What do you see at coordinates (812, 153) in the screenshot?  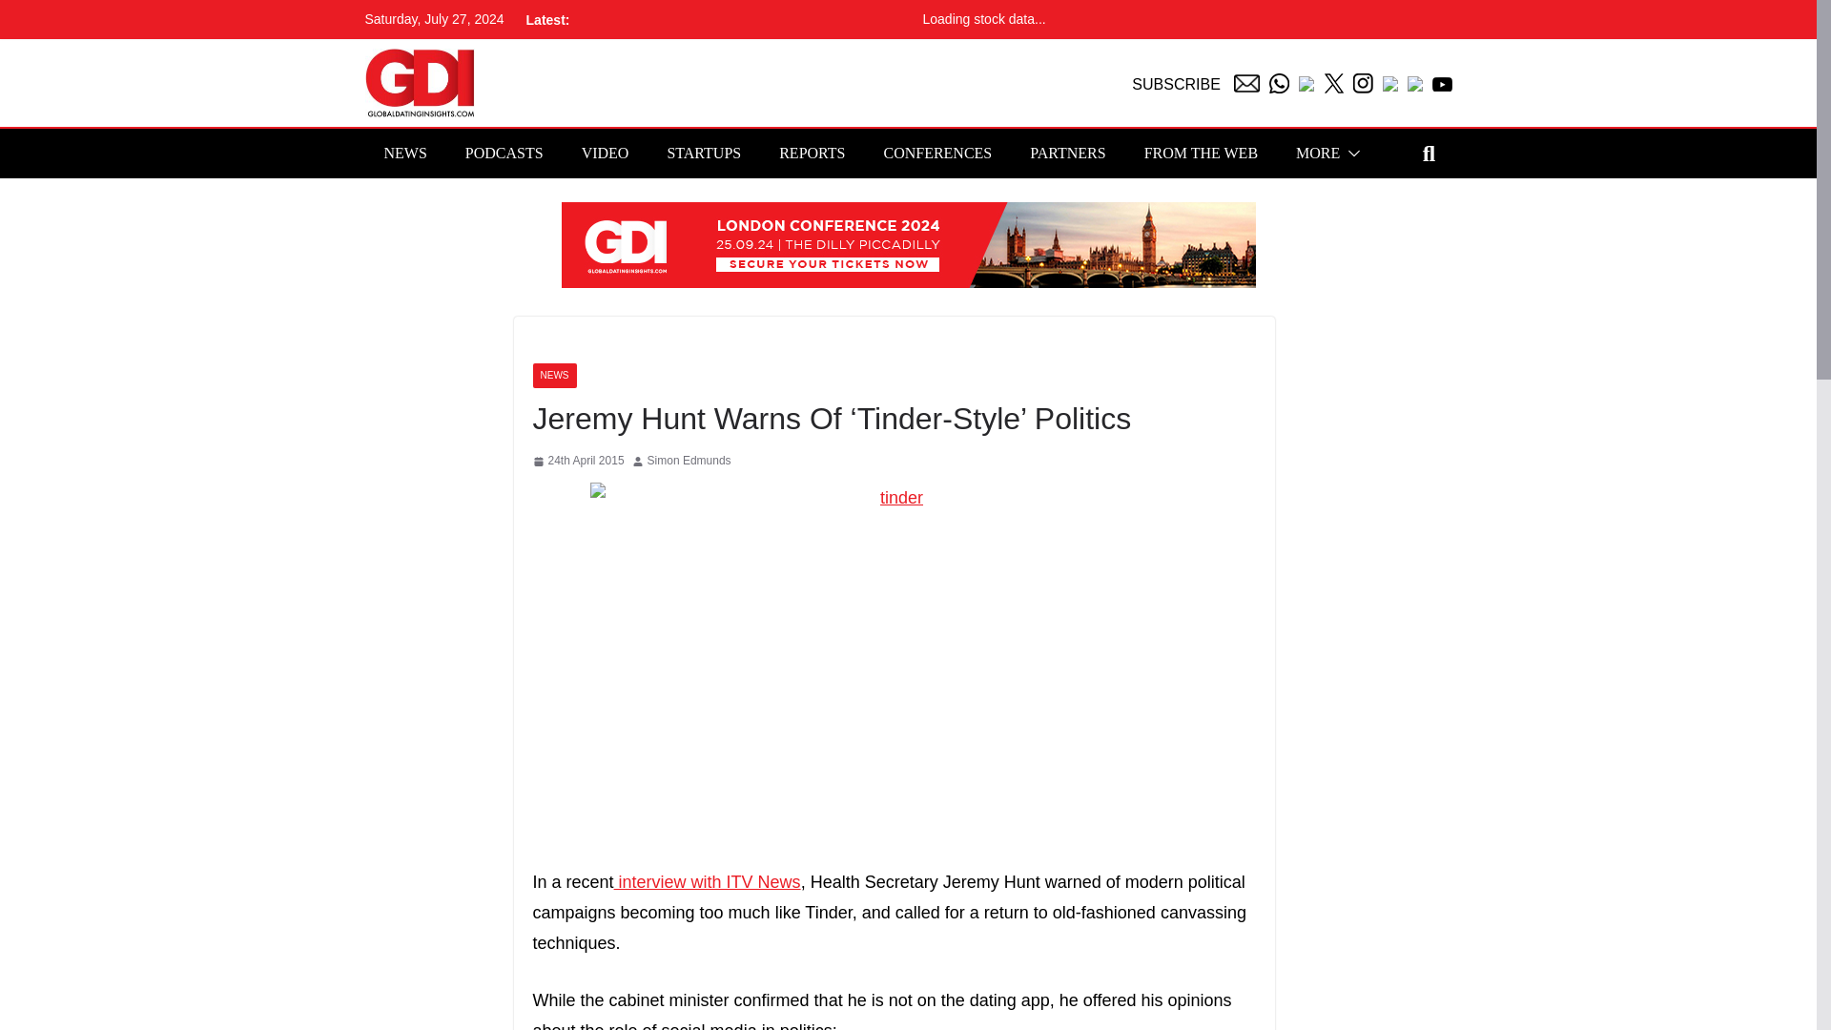 I see `REPORTS` at bounding box center [812, 153].